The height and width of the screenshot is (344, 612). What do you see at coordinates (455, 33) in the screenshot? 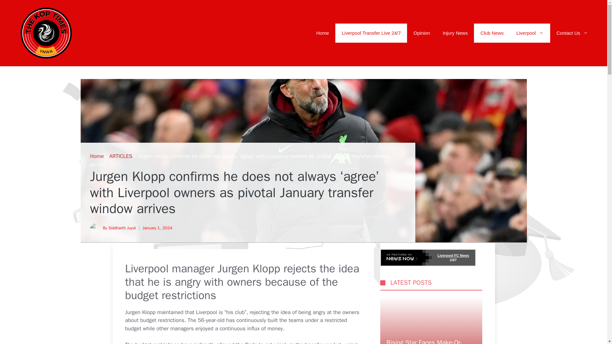
I see `Injury News` at bounding box center [455, 33].